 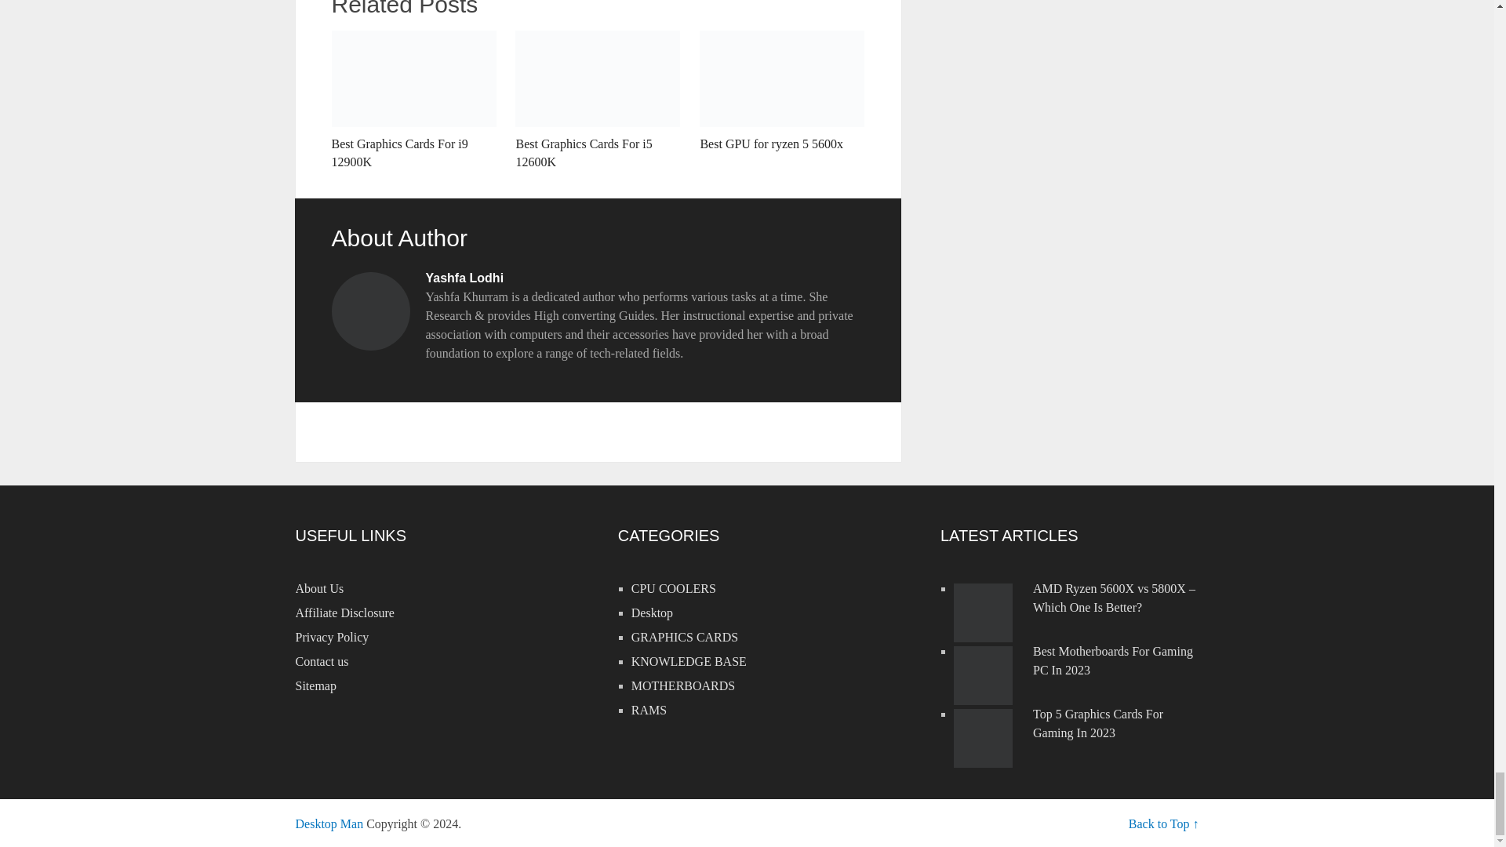 I want to click on Best Graphics Cards For i5 12600K, so click(x=598, y=100).